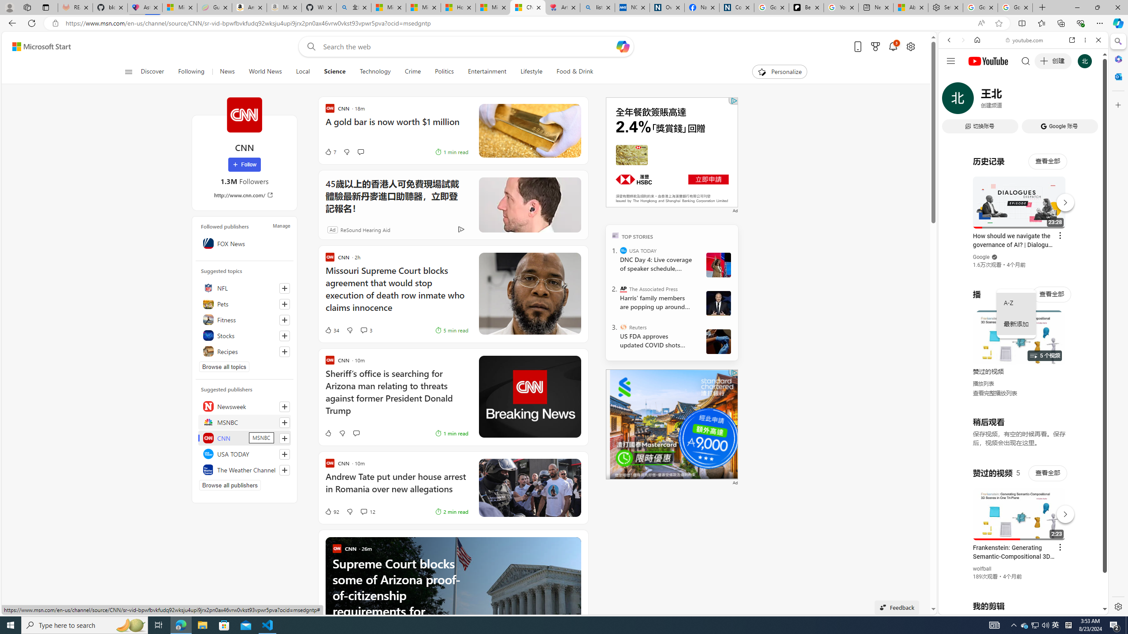 The height and width of the screenshot is (634, 1128). I want to click on Google, so click(981, 257).